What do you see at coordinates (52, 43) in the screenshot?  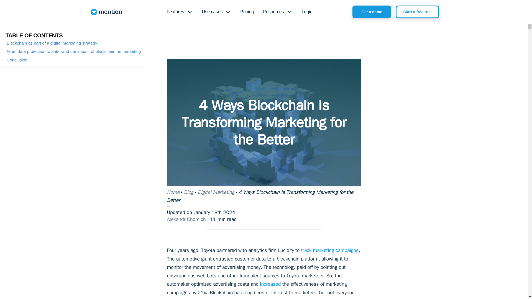 I see `Blockchain as part of a digital marketing strategy` at bounding box center [52, 43].